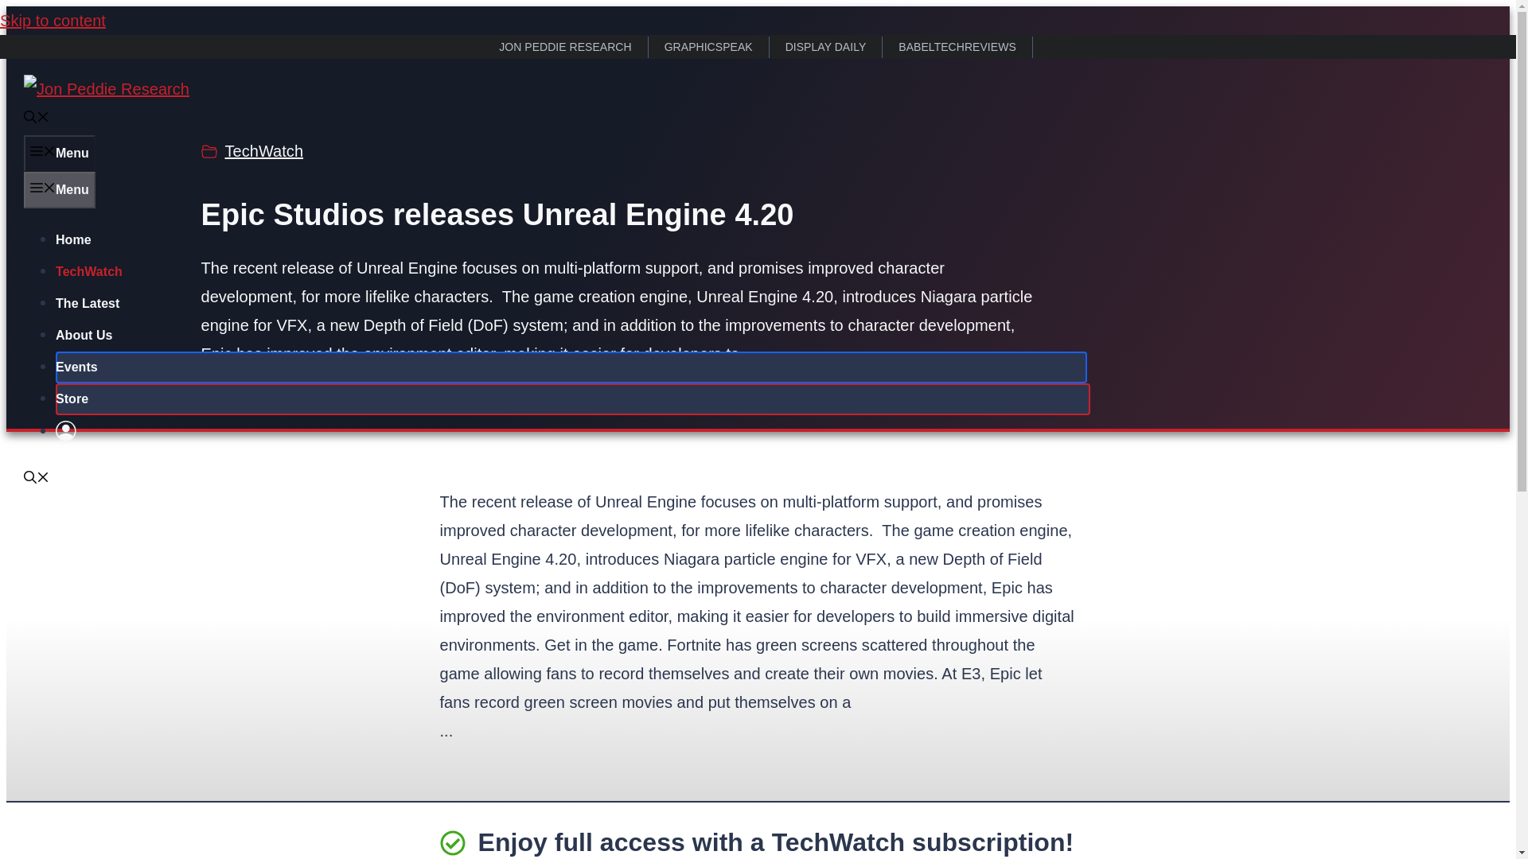 This screenshot has height=859, width=1528. Describe the element at coordinates (708, 48) in the screenshot. I see `GRAPHICSPEAK` at that location.